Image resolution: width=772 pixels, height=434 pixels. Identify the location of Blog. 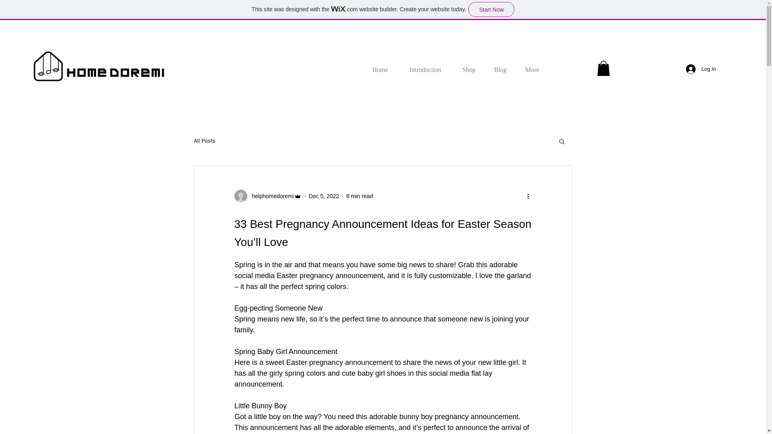
(500, 66).